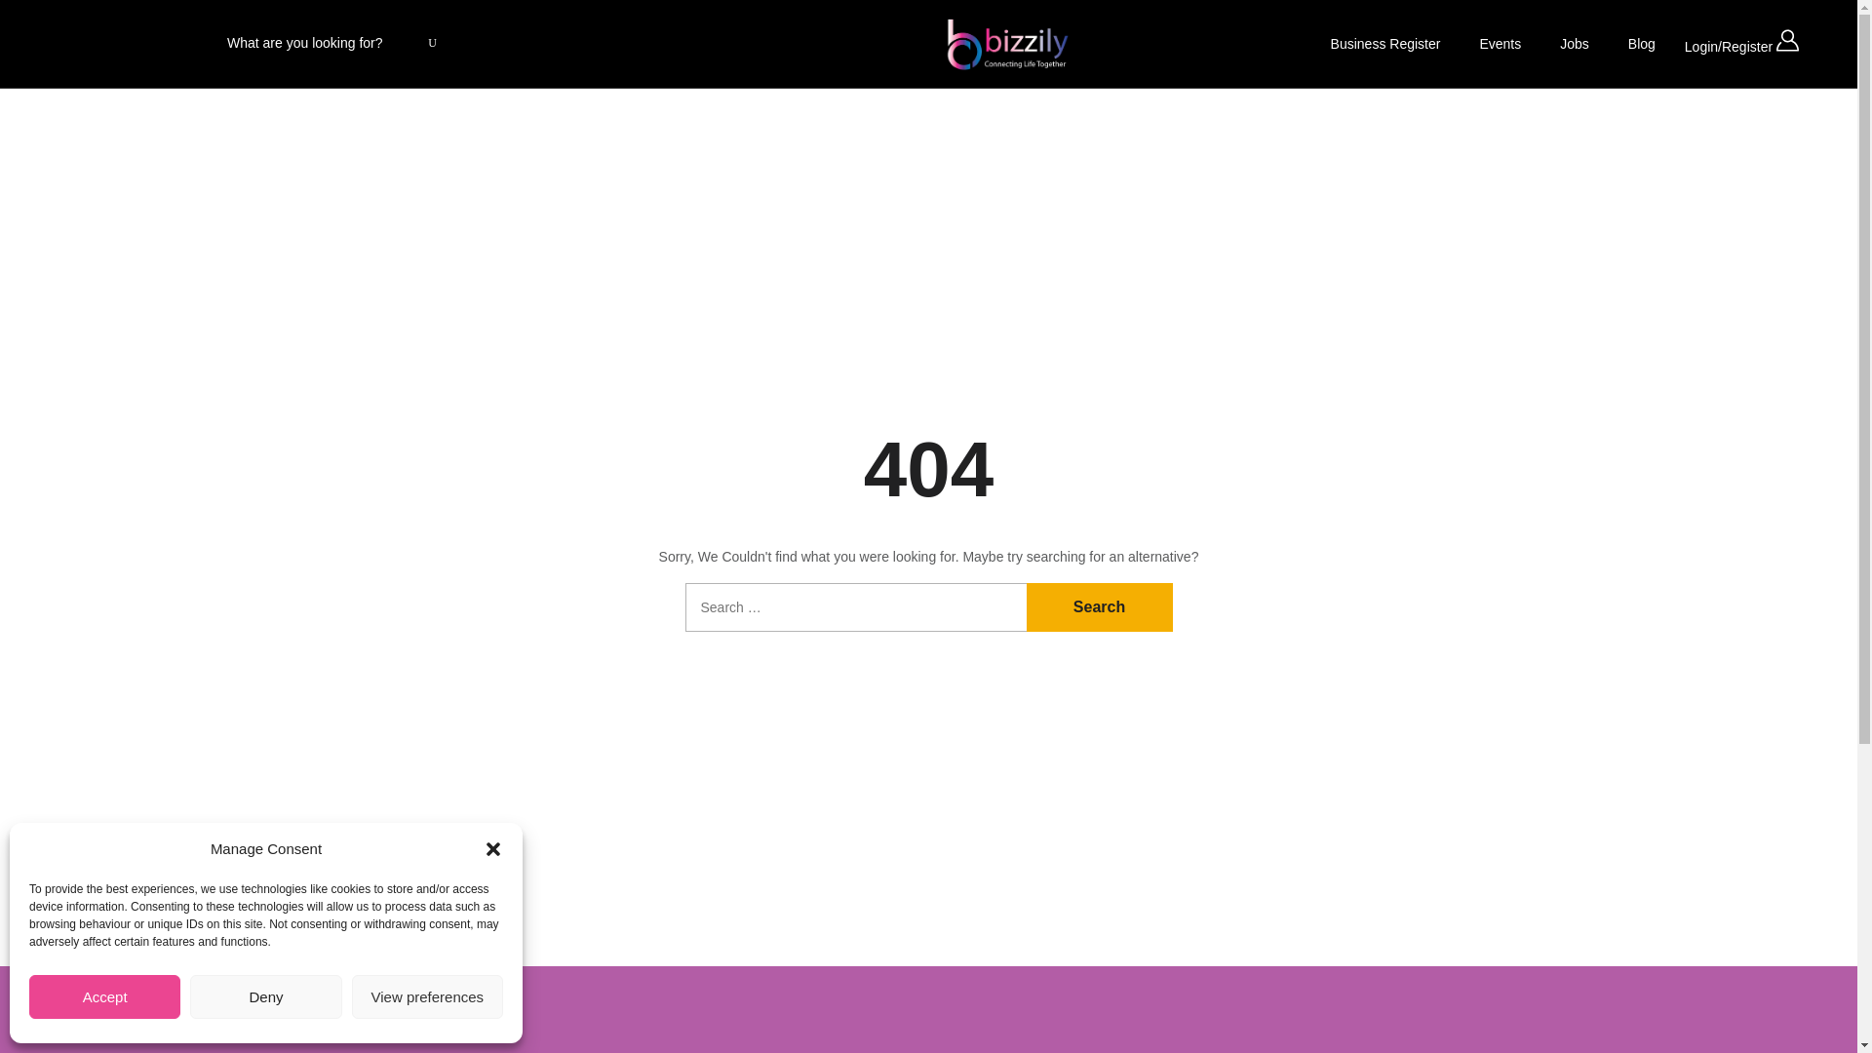 This screenshot has height=1053, width=1872. What do you see at coordinates (104, 996) in the screenshot?
I see `Accept` at bounding box center [104, 996].